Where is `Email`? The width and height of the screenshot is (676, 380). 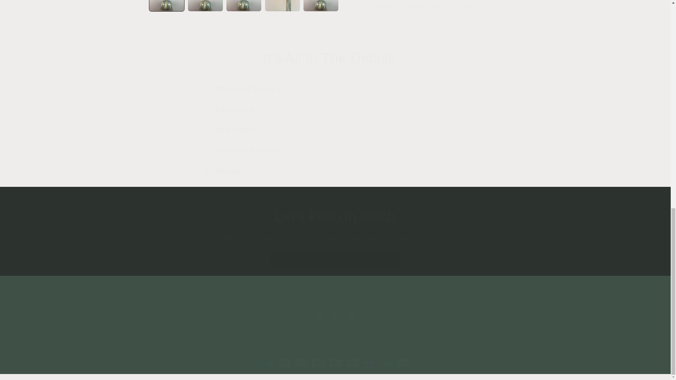 Email is located at coordinates (335, 315).